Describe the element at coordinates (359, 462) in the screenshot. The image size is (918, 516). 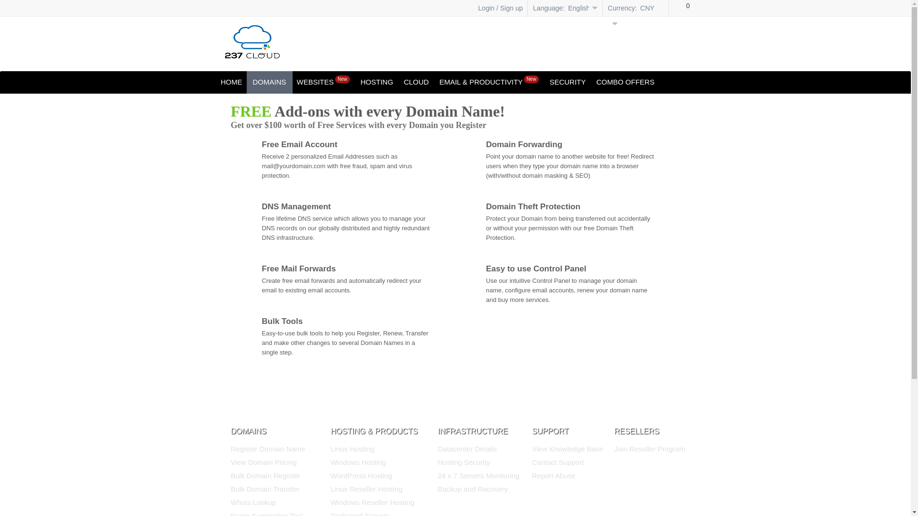
I see `Windows Hosting` at that location.